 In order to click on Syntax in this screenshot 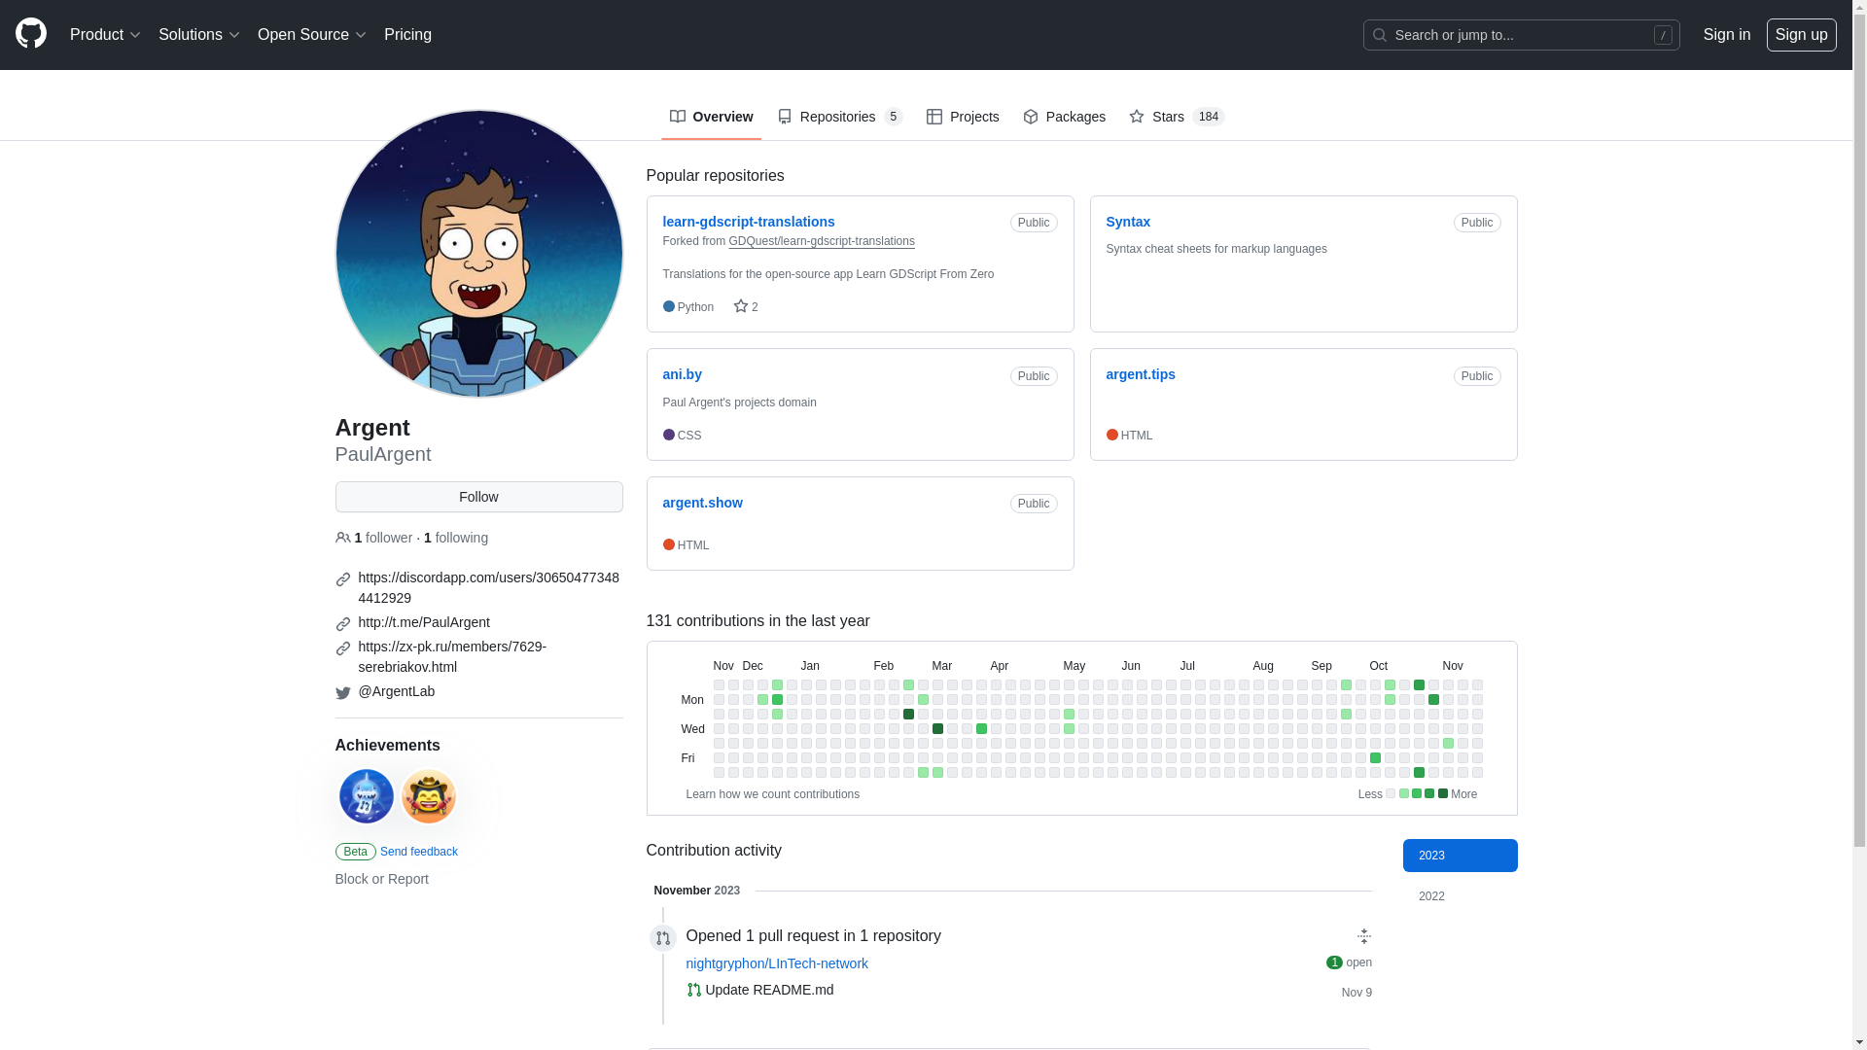, I will do `click(1129, 222)`.